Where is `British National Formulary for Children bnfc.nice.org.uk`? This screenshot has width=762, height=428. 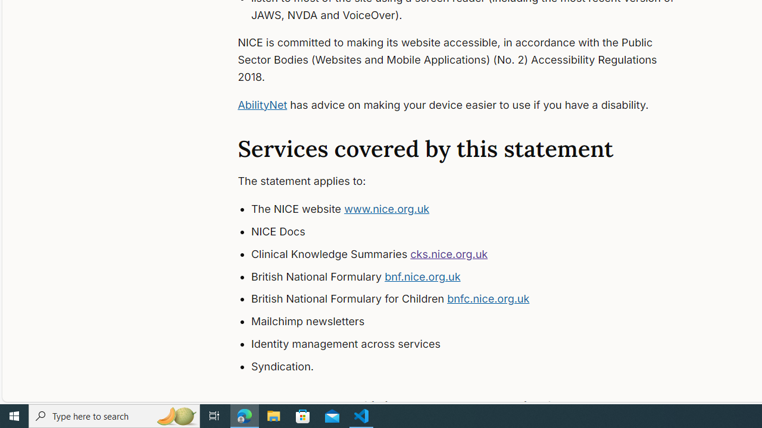 British National Formulary for Children bnfc.nice.org.uk is located at coordinates (474, 300).